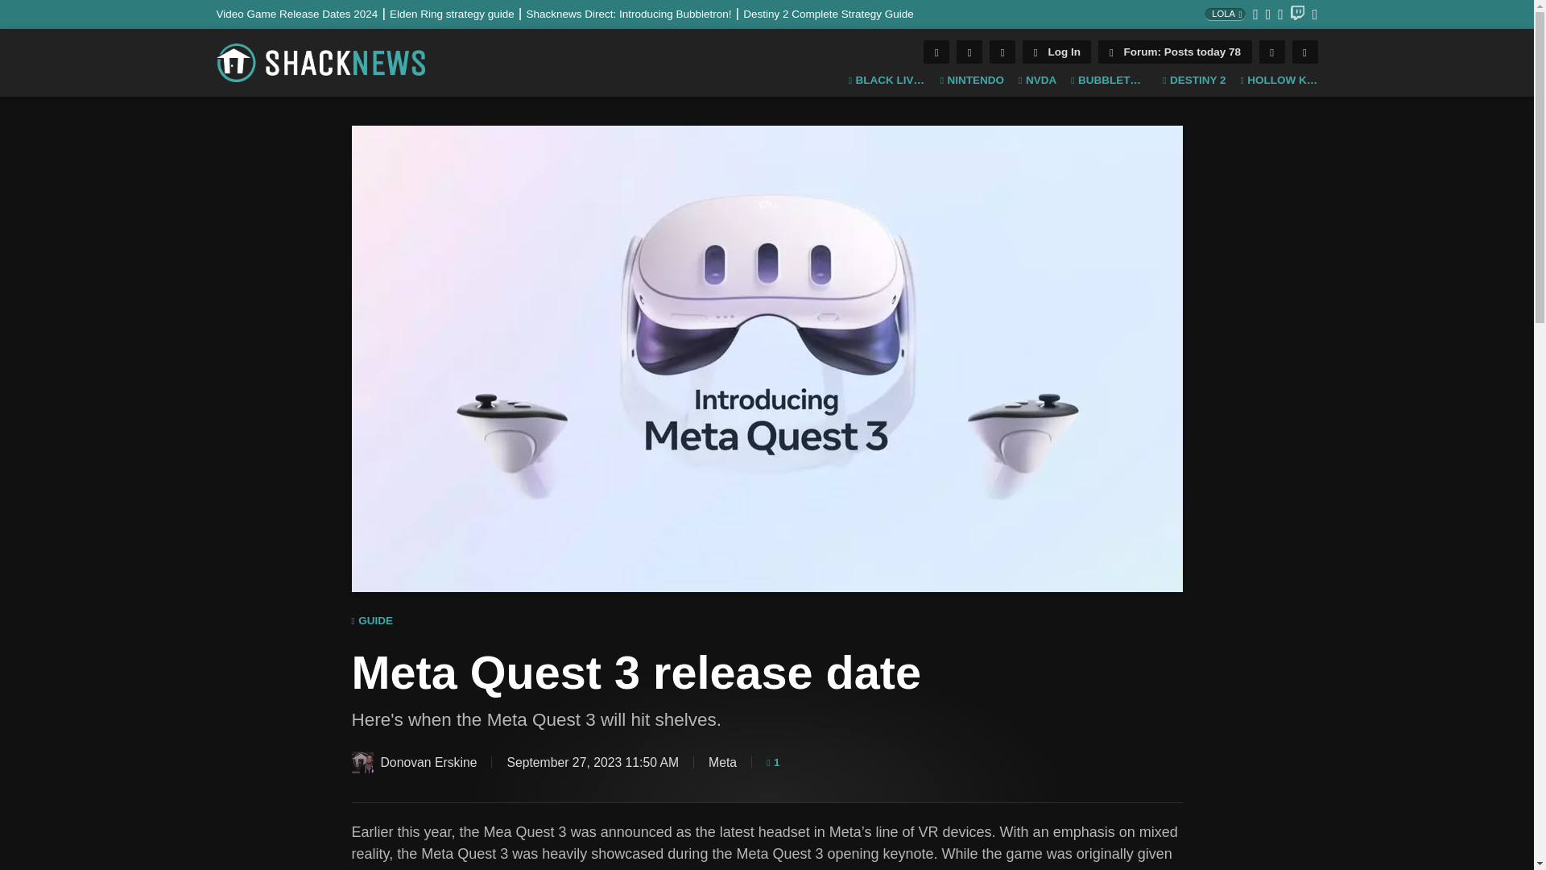 This screenshot has height=870, width=1546. Describe the element at coordinates (457, 13) in the screenshot. I see `Elden Ring strategy guide` at that location.